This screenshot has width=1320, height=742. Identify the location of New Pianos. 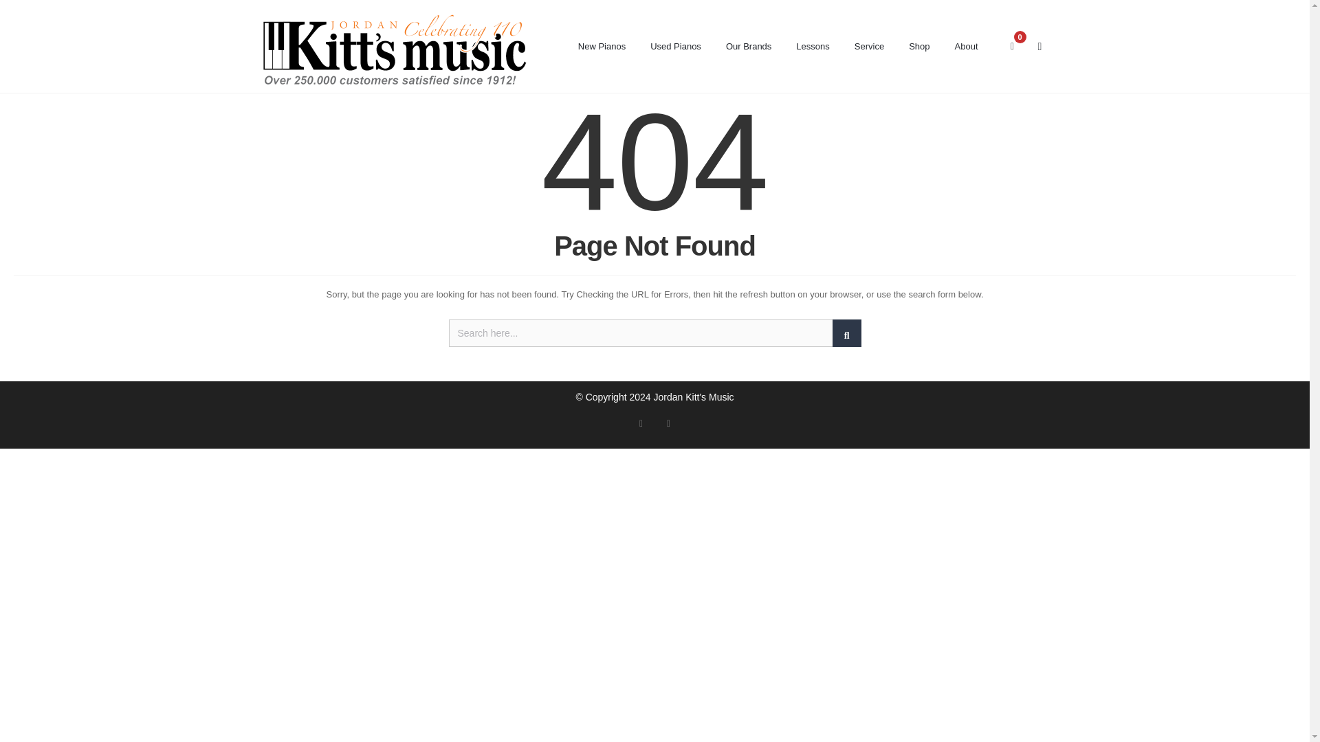
(602, 47).